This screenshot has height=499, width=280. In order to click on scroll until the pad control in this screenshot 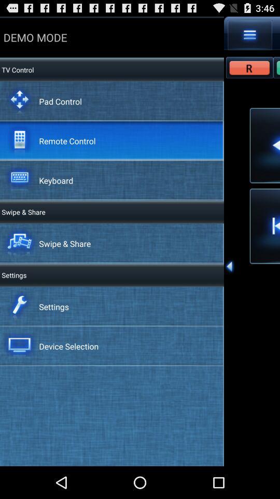, I will do `click(60, 101)`.